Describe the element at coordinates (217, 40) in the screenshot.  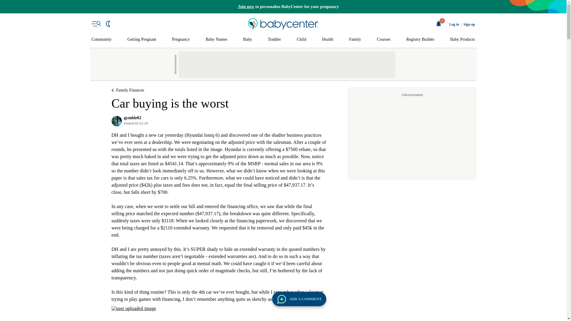
I see `Baby Names` at that location.